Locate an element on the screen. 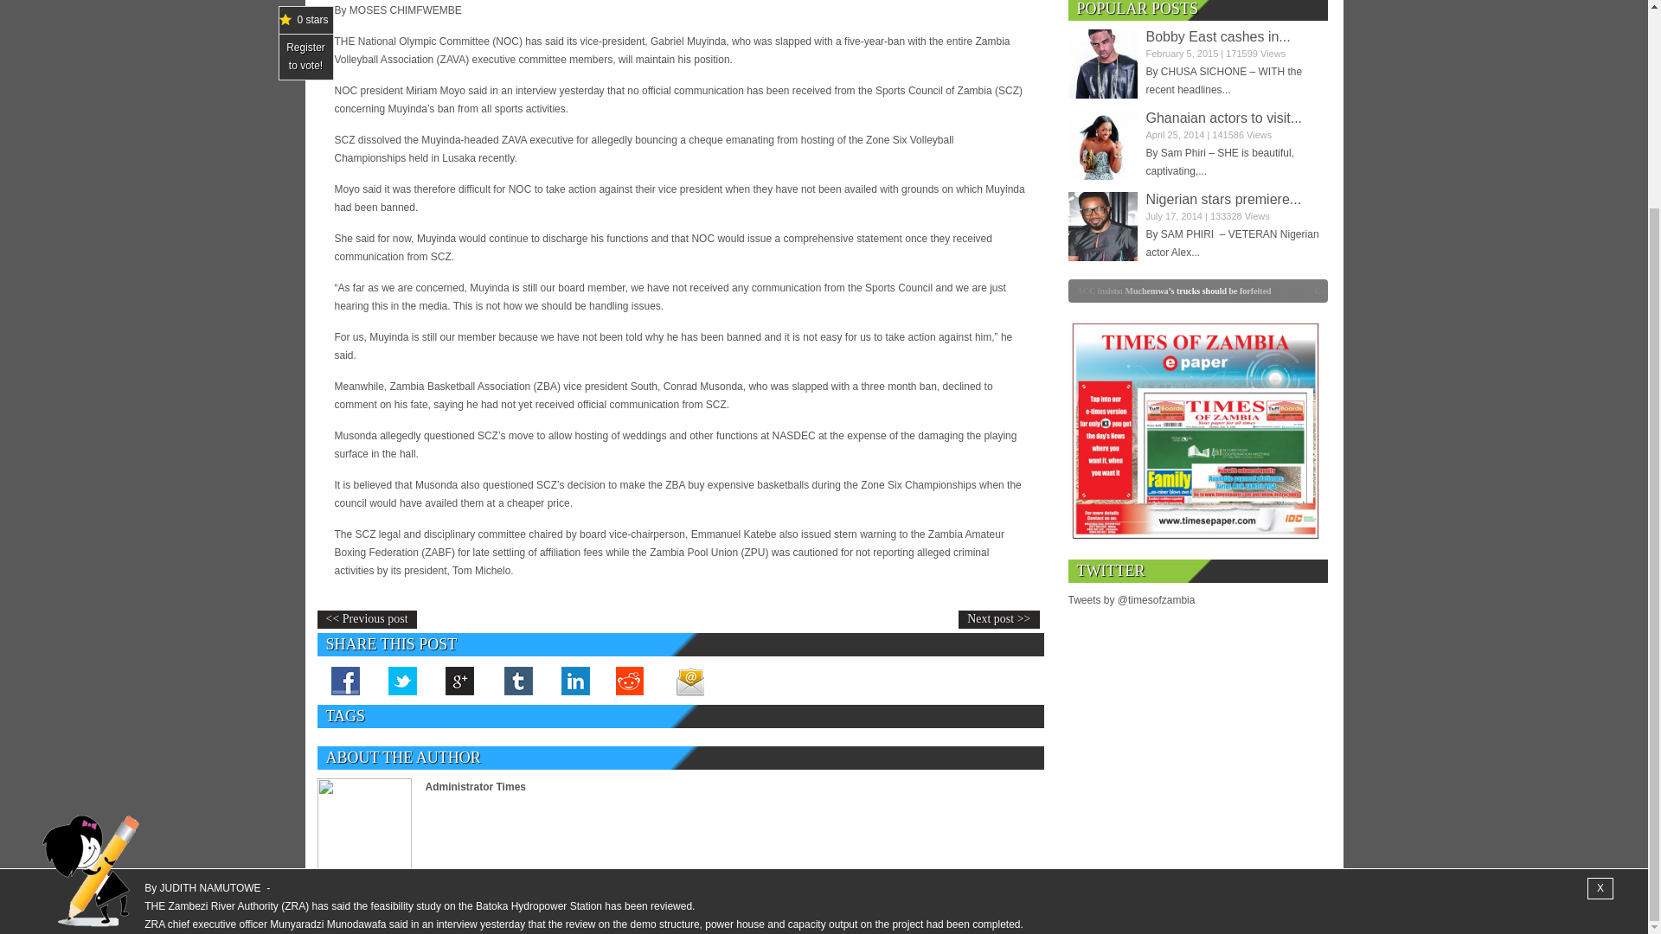 The image size is (1661, 934). Twitter is located at coordinates (402, 680).